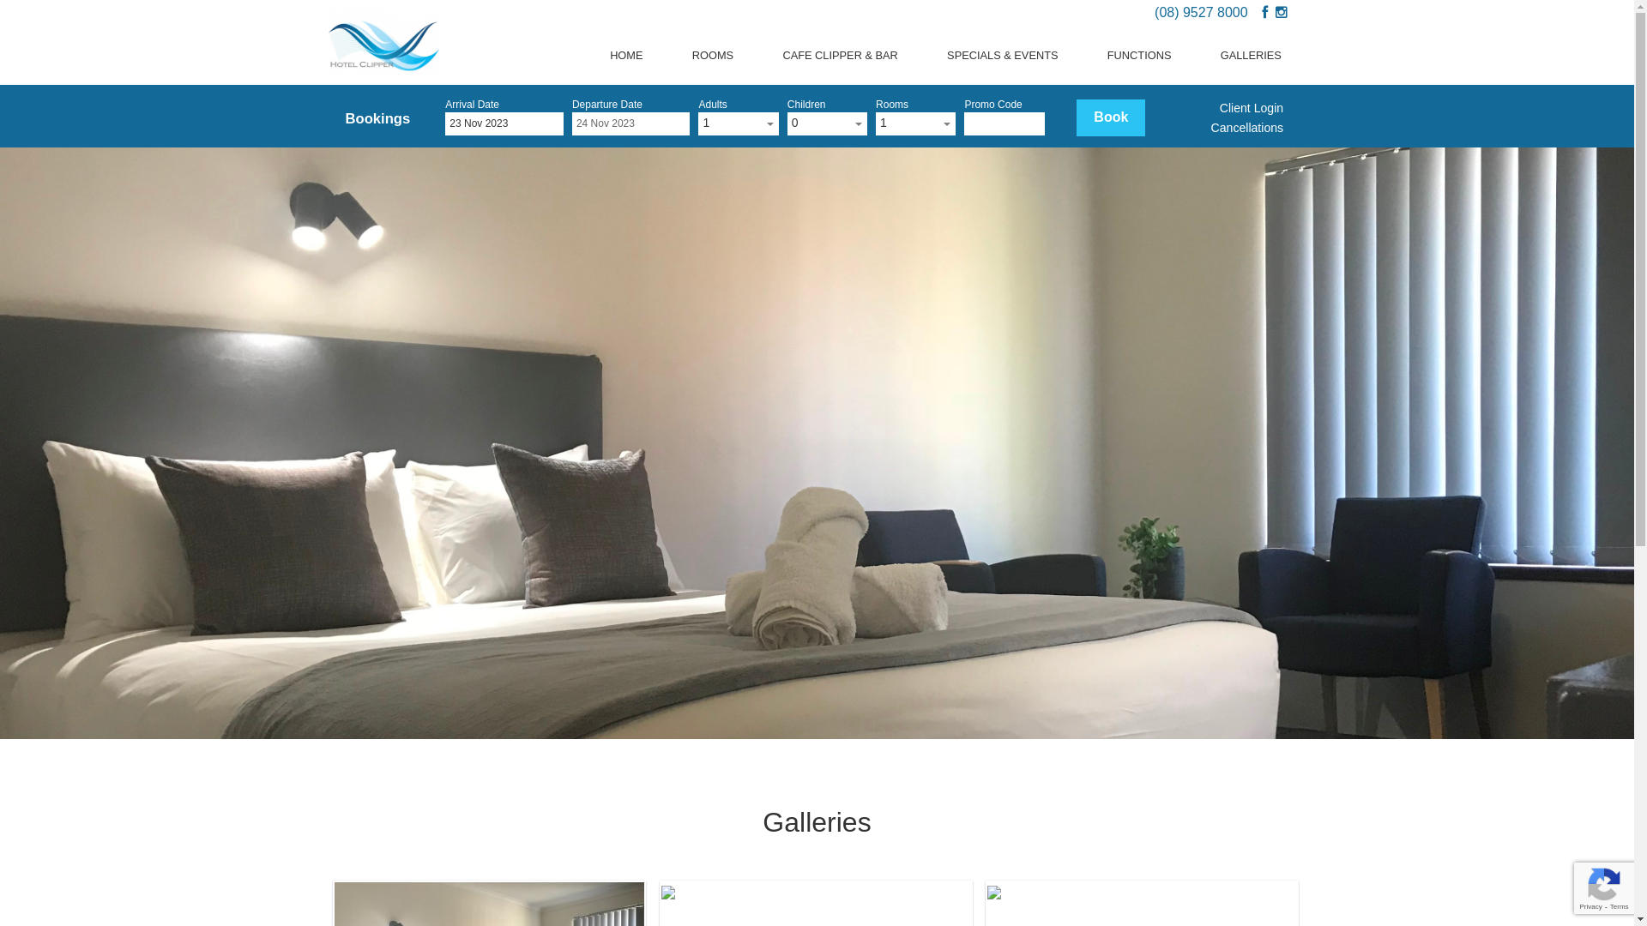  I want to click on HOME, so click(626, 55).